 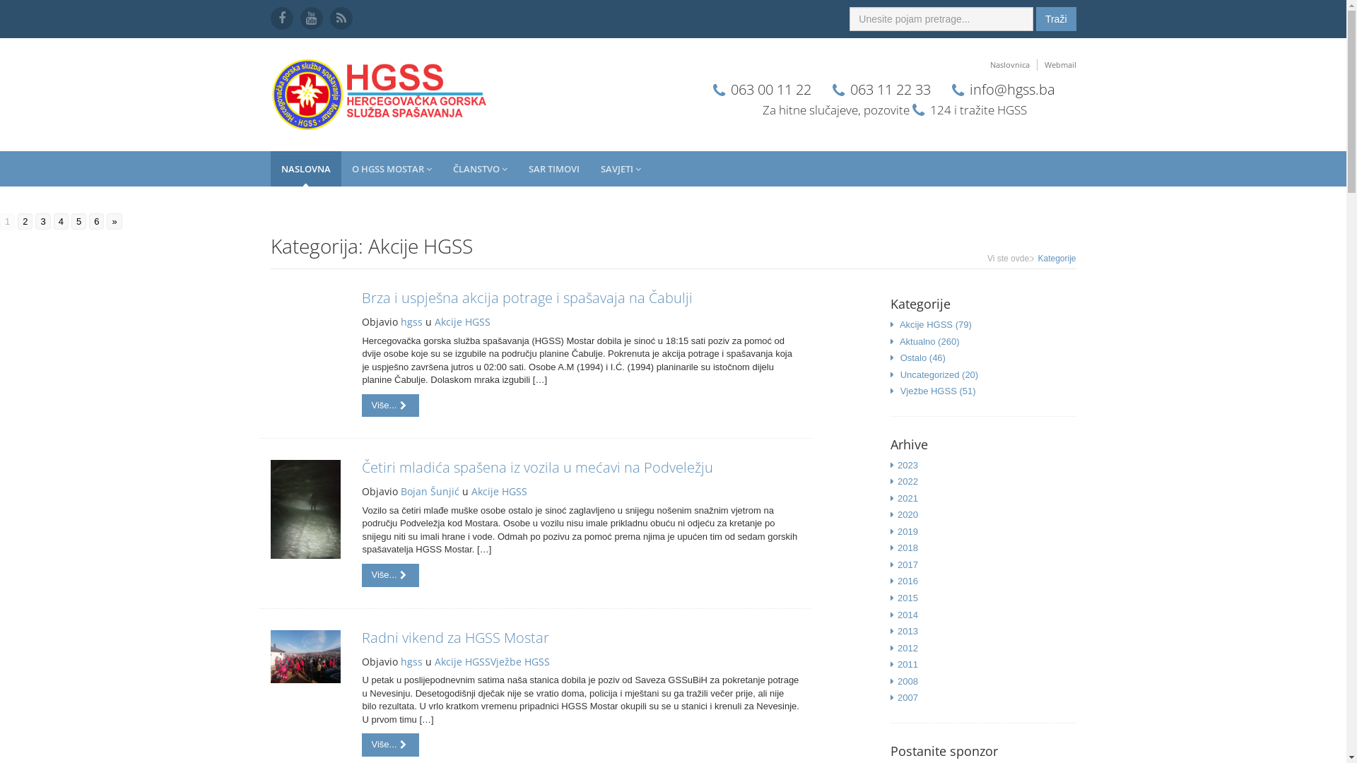 What do you see at coordinates (411, 322) in the screenshot?
I see `hgss` at bounding box center [411, 322].